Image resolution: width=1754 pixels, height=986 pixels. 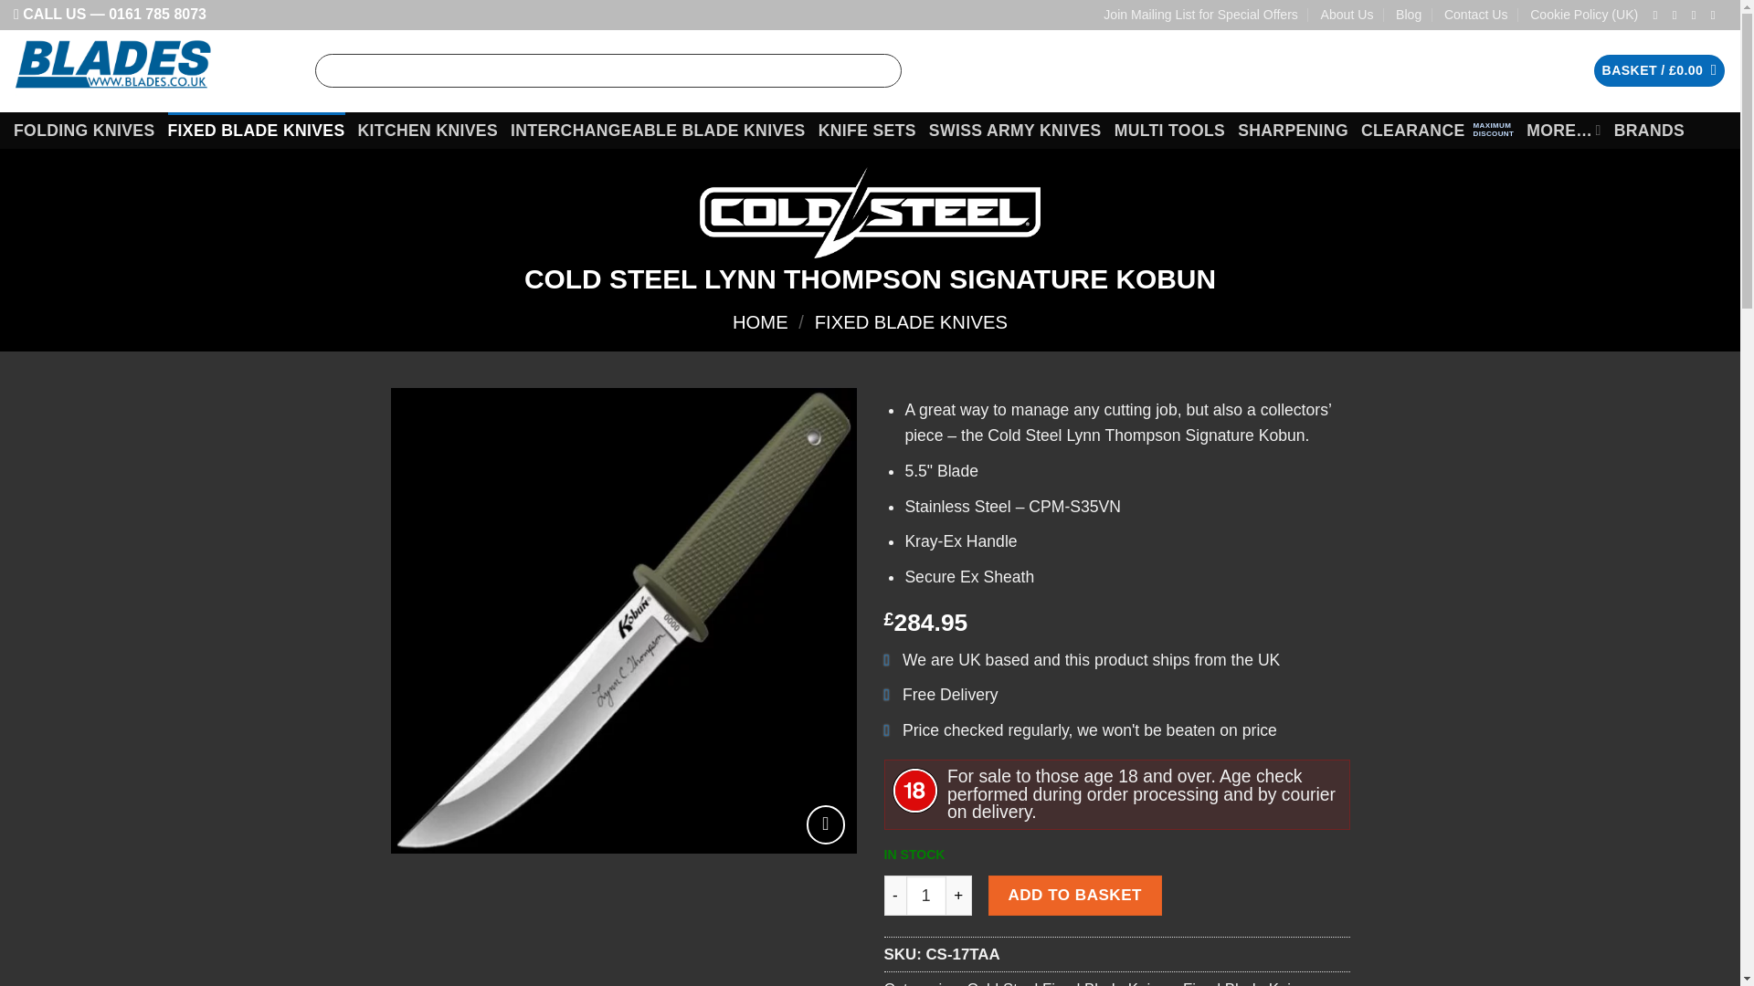 I want to click on CLEARANCE, so click(x=1436, y=131).